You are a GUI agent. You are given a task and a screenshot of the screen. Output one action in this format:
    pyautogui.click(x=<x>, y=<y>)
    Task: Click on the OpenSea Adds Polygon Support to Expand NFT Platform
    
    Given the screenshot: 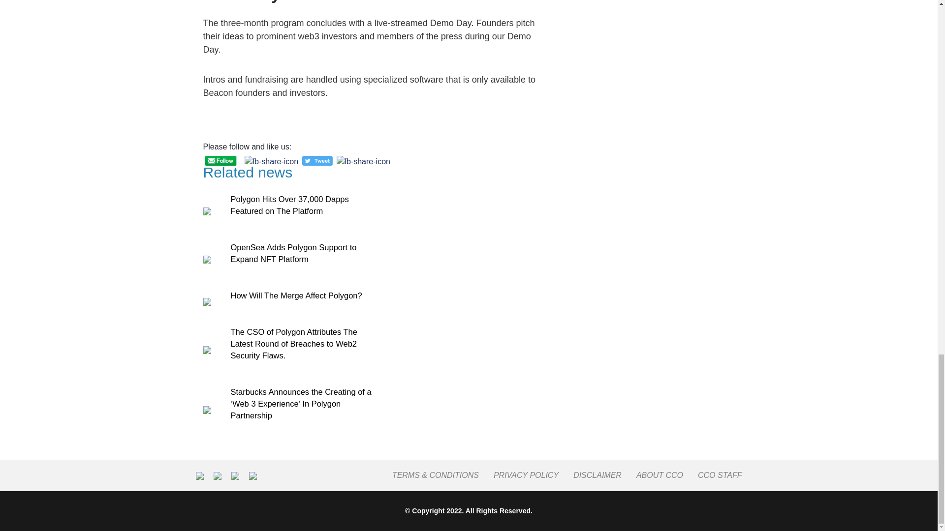 What is the action you would take?
    pyautogui.click(x=293, y=253)
    